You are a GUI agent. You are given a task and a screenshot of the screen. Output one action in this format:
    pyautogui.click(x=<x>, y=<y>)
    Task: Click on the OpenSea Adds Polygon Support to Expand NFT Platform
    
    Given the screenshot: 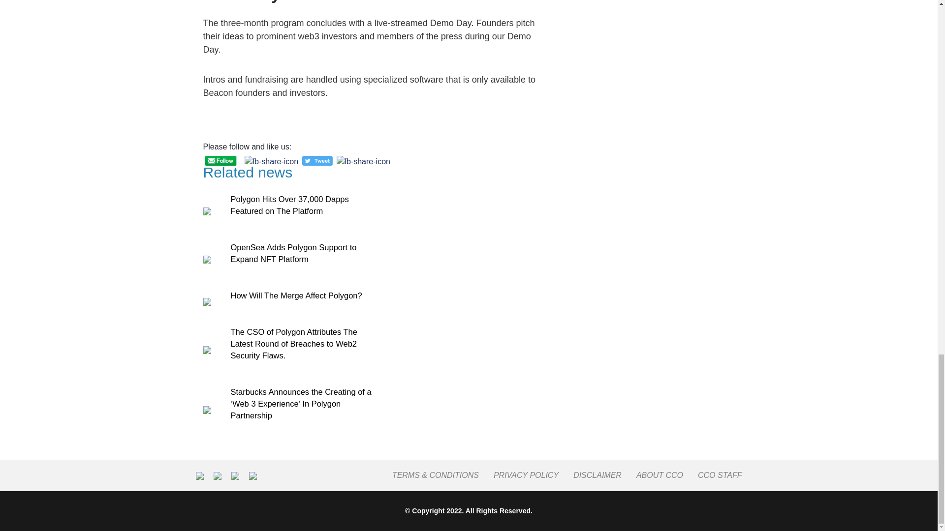 What is the action you would take?
    pyautogui.click(x=293, y=253)
    